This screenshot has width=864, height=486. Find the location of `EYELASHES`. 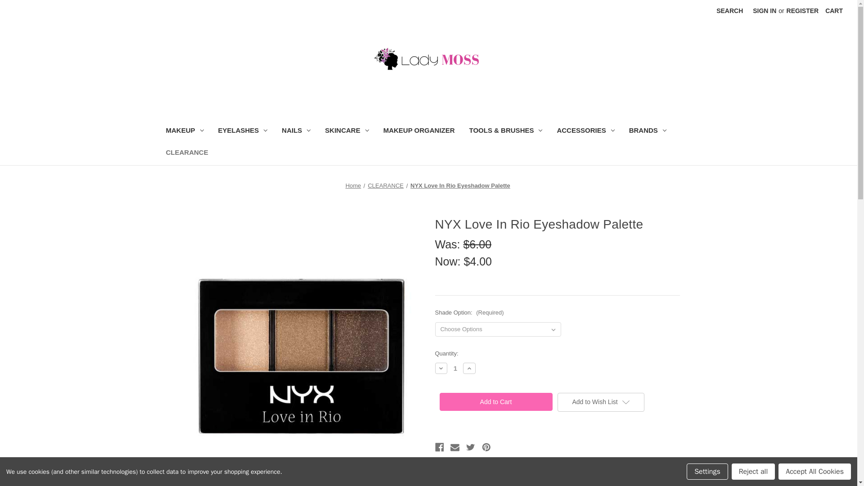

EYELASHES is located at coordinates (243, 131).